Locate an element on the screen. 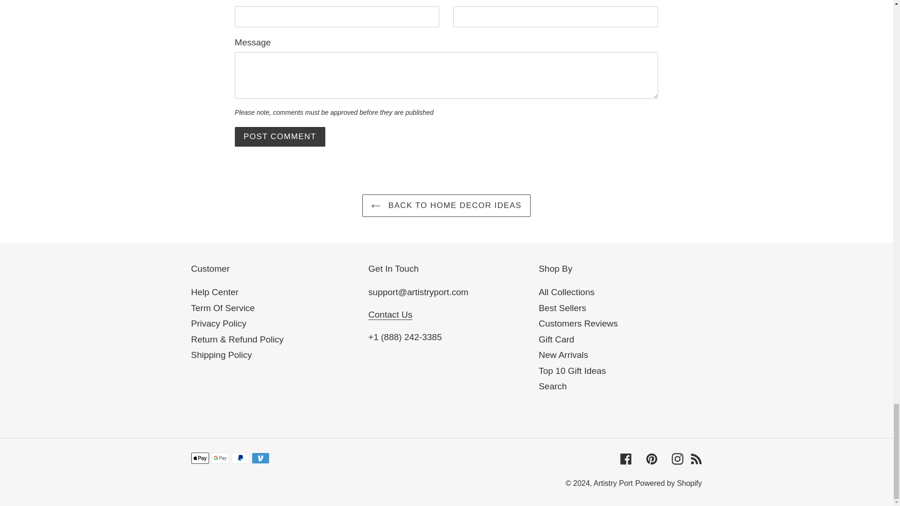 The width and height of the screenshot is (900, 506). Contact Us is located at coordinates (390, 314).